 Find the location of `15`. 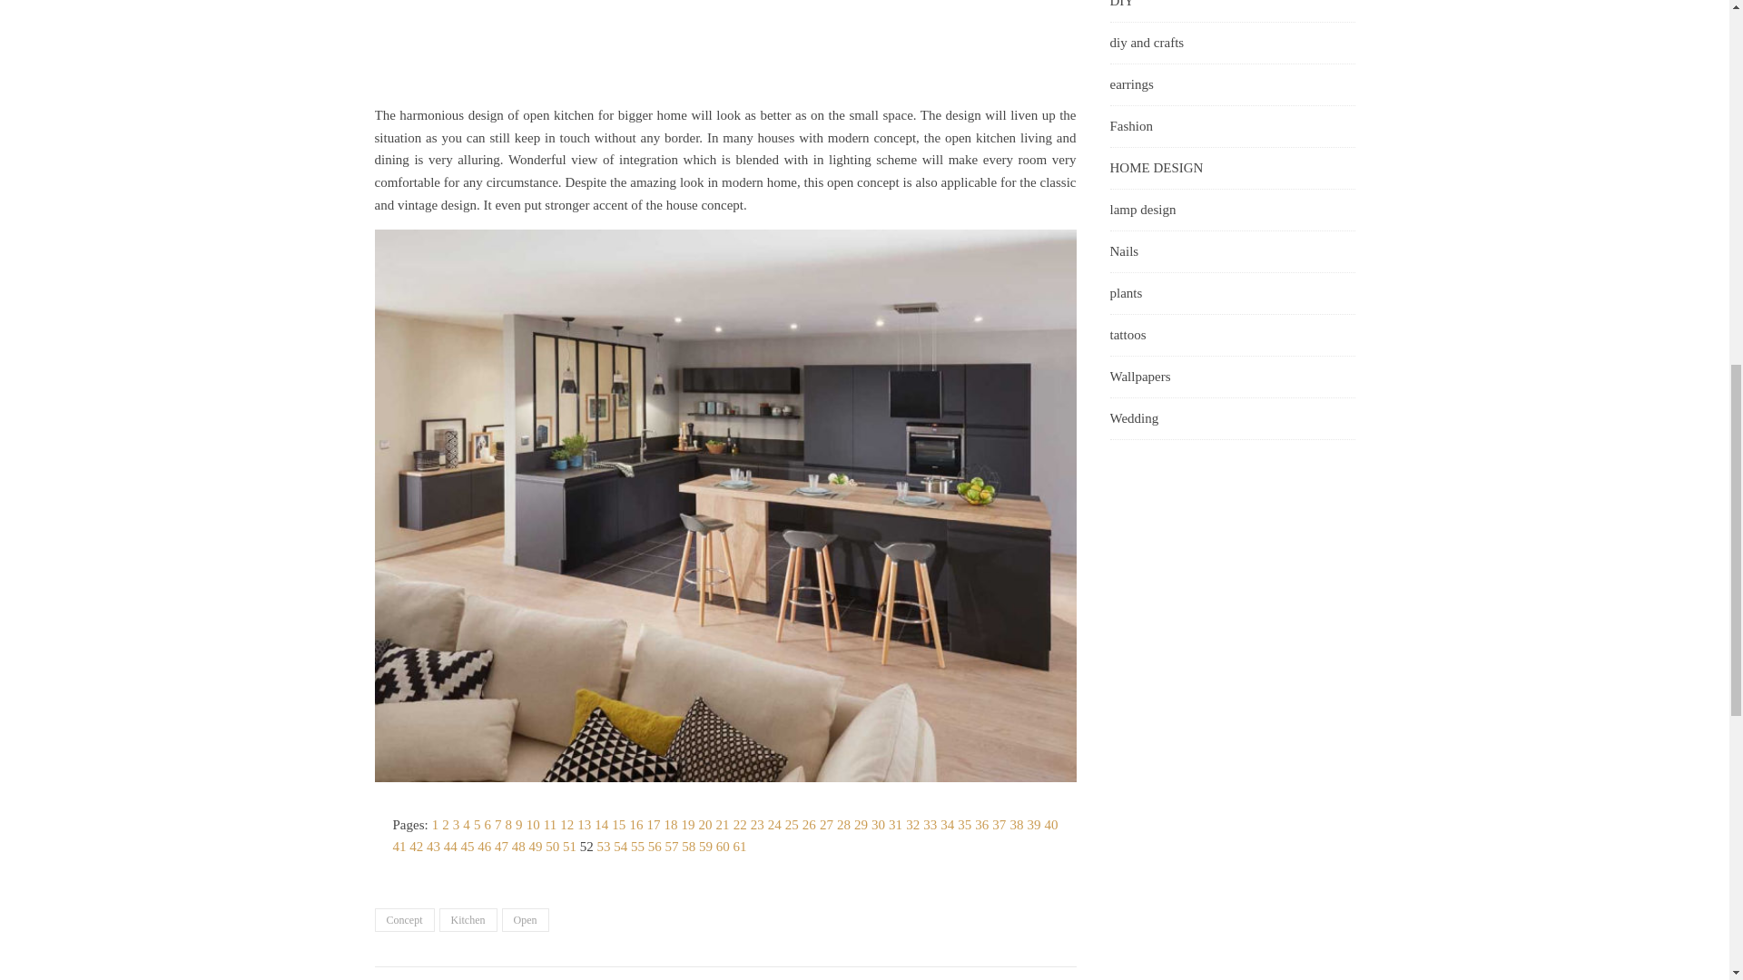

15 is located at coordinates (618, 824).